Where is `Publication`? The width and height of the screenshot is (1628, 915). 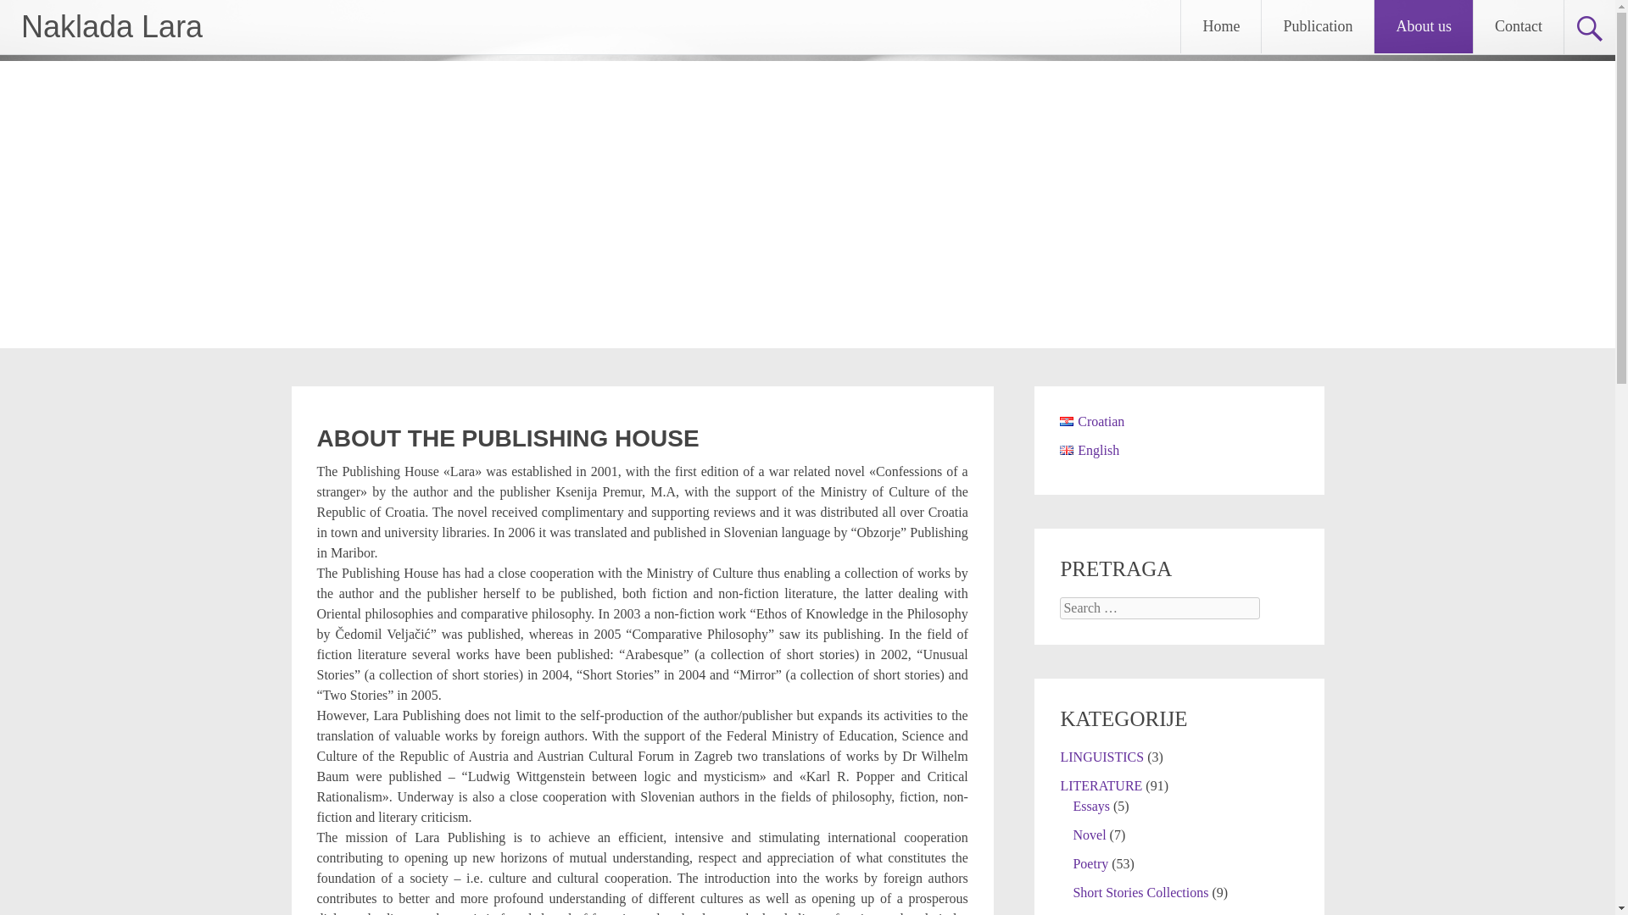 Publication is located at coordinates (1318, 26).